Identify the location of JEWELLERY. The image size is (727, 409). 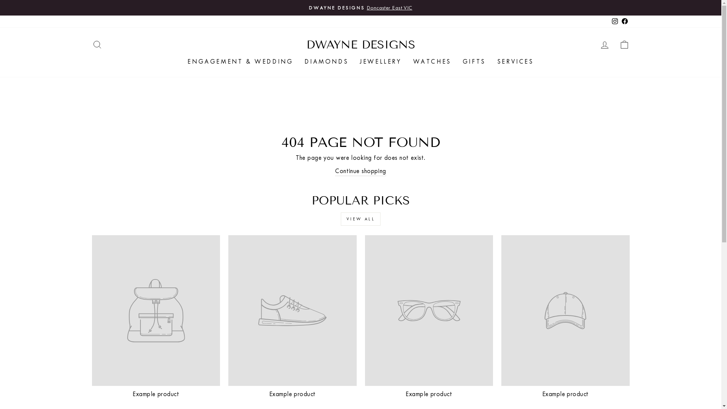
(381, 62).